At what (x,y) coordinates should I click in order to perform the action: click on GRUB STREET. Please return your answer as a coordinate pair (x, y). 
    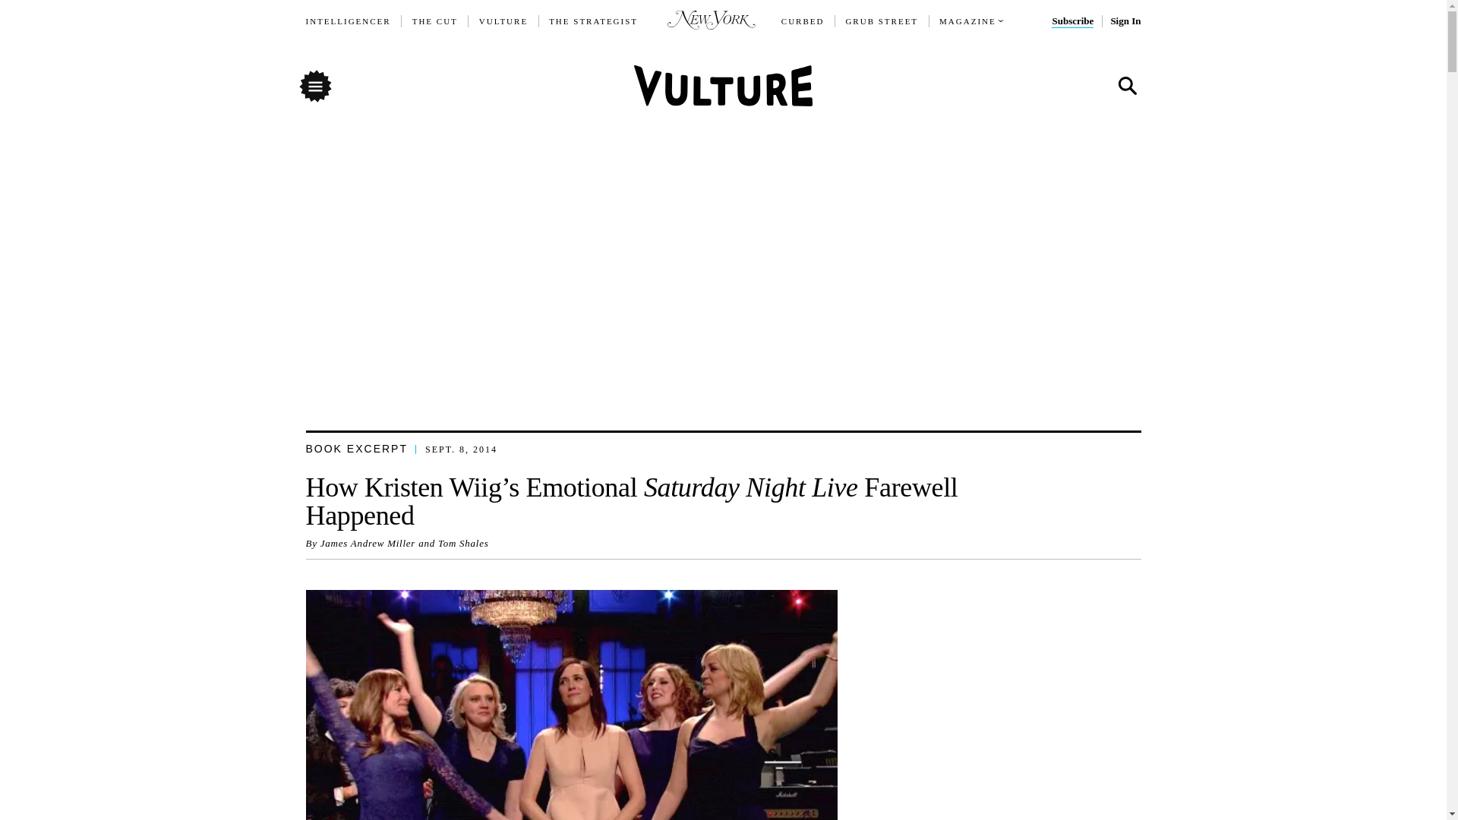
    Looking at the image, I should click on (882, 21).